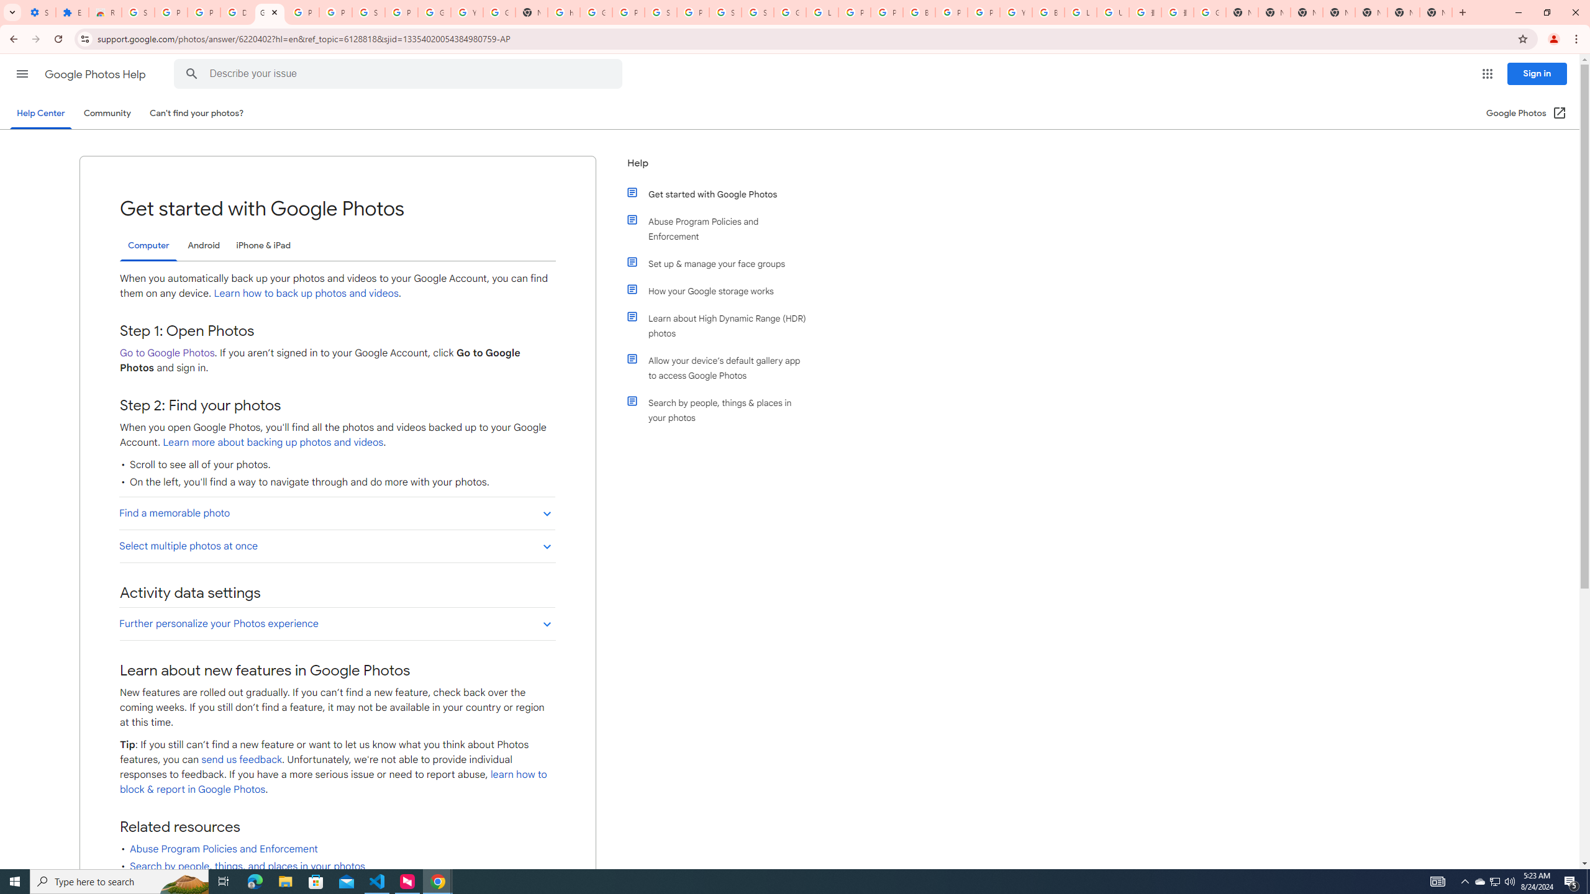  I want to click on Android, so click(204, 245).